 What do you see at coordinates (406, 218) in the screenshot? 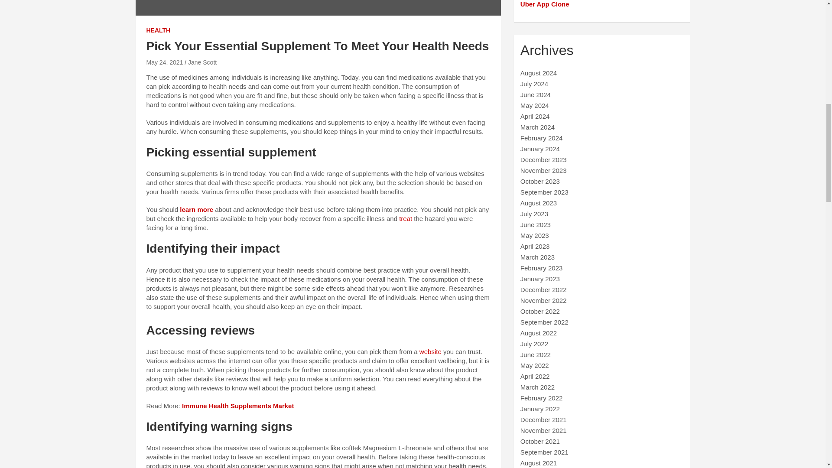
I see `treat` at bounding box center [406, 218].